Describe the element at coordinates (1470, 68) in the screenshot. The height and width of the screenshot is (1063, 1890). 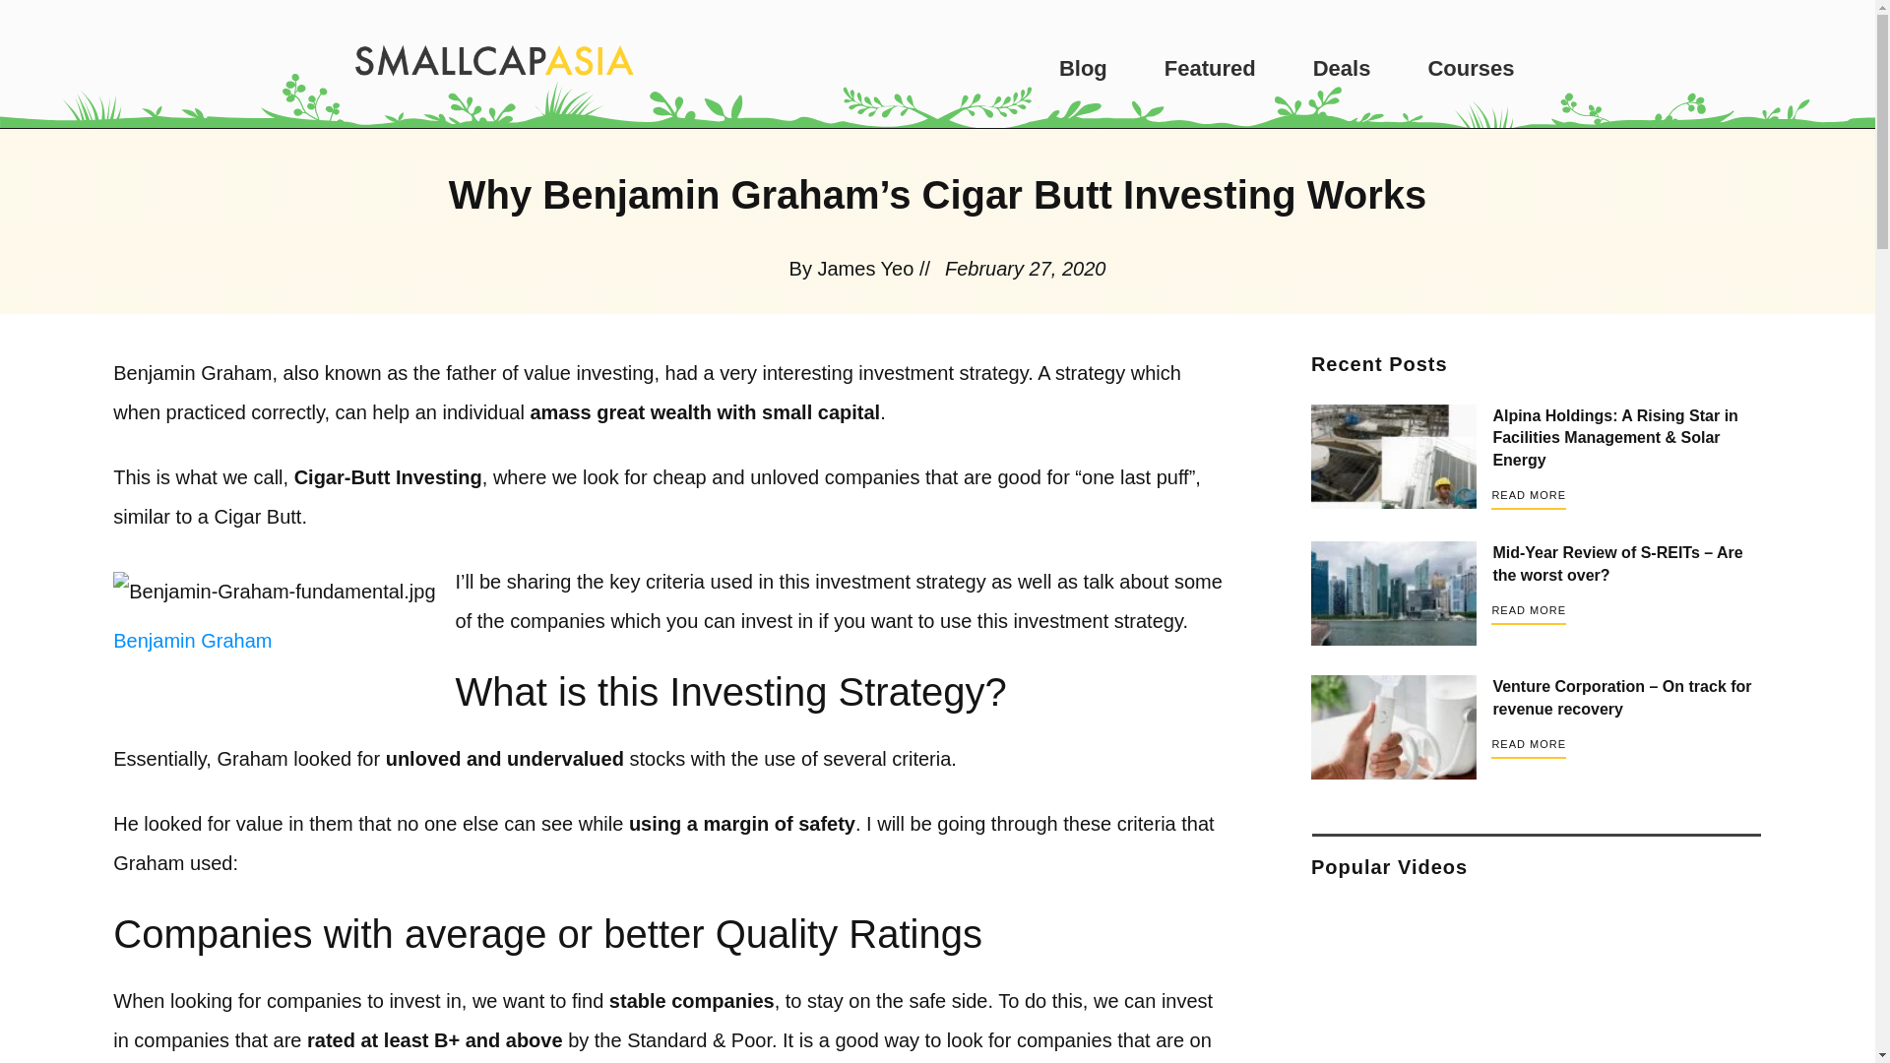
I see `Courses` at that location.